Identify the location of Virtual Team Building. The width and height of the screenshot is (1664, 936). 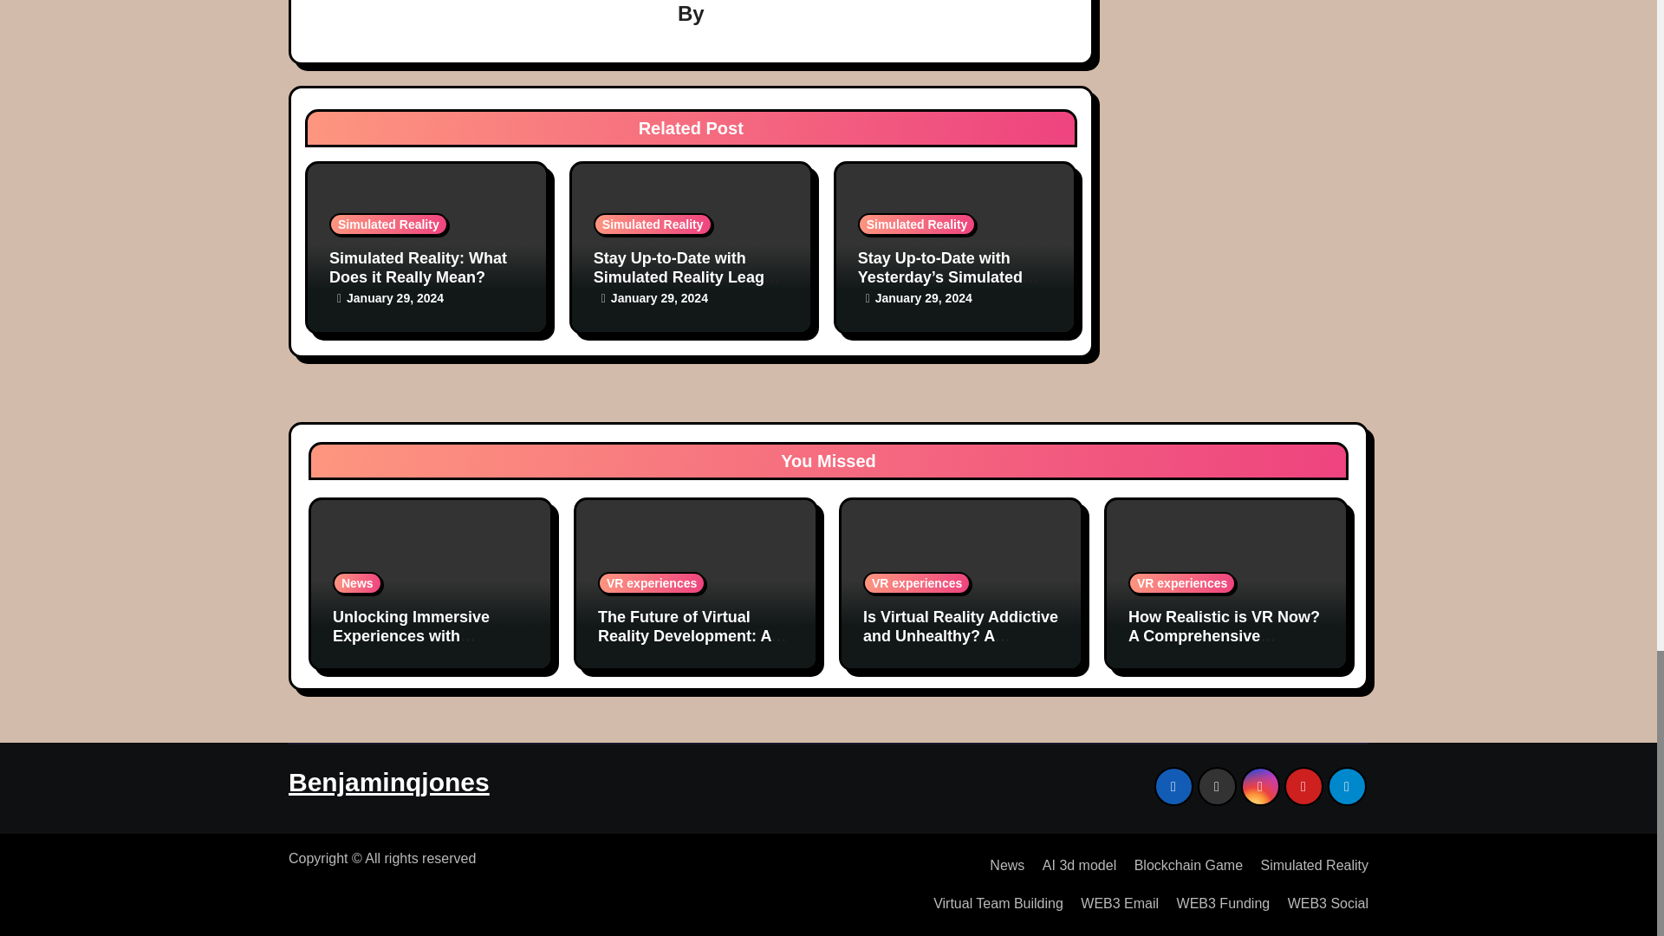
(991, 903).